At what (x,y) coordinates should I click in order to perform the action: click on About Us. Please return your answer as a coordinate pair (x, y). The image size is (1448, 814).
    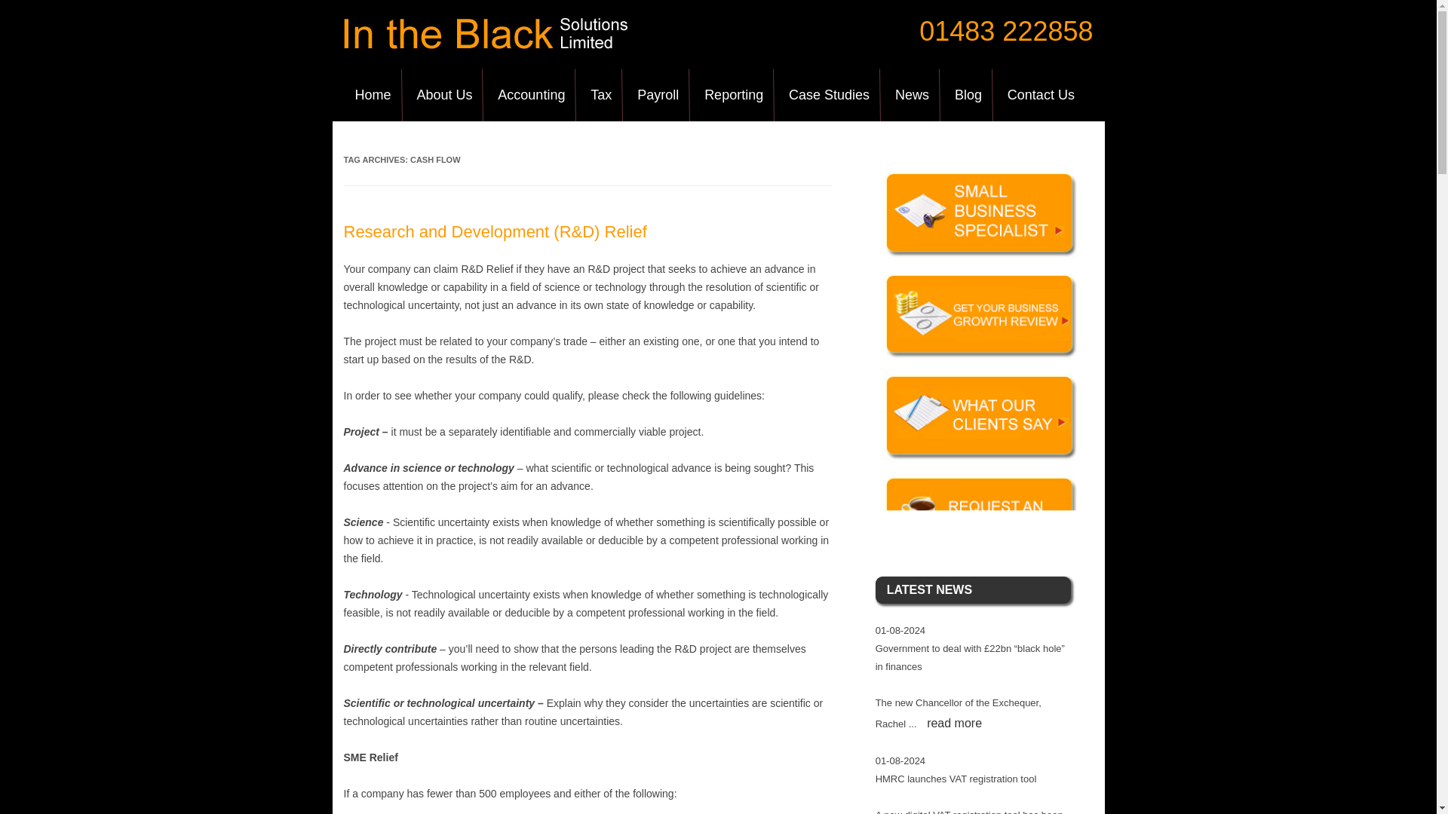
    Looking at the image, I should click on (444, 94).